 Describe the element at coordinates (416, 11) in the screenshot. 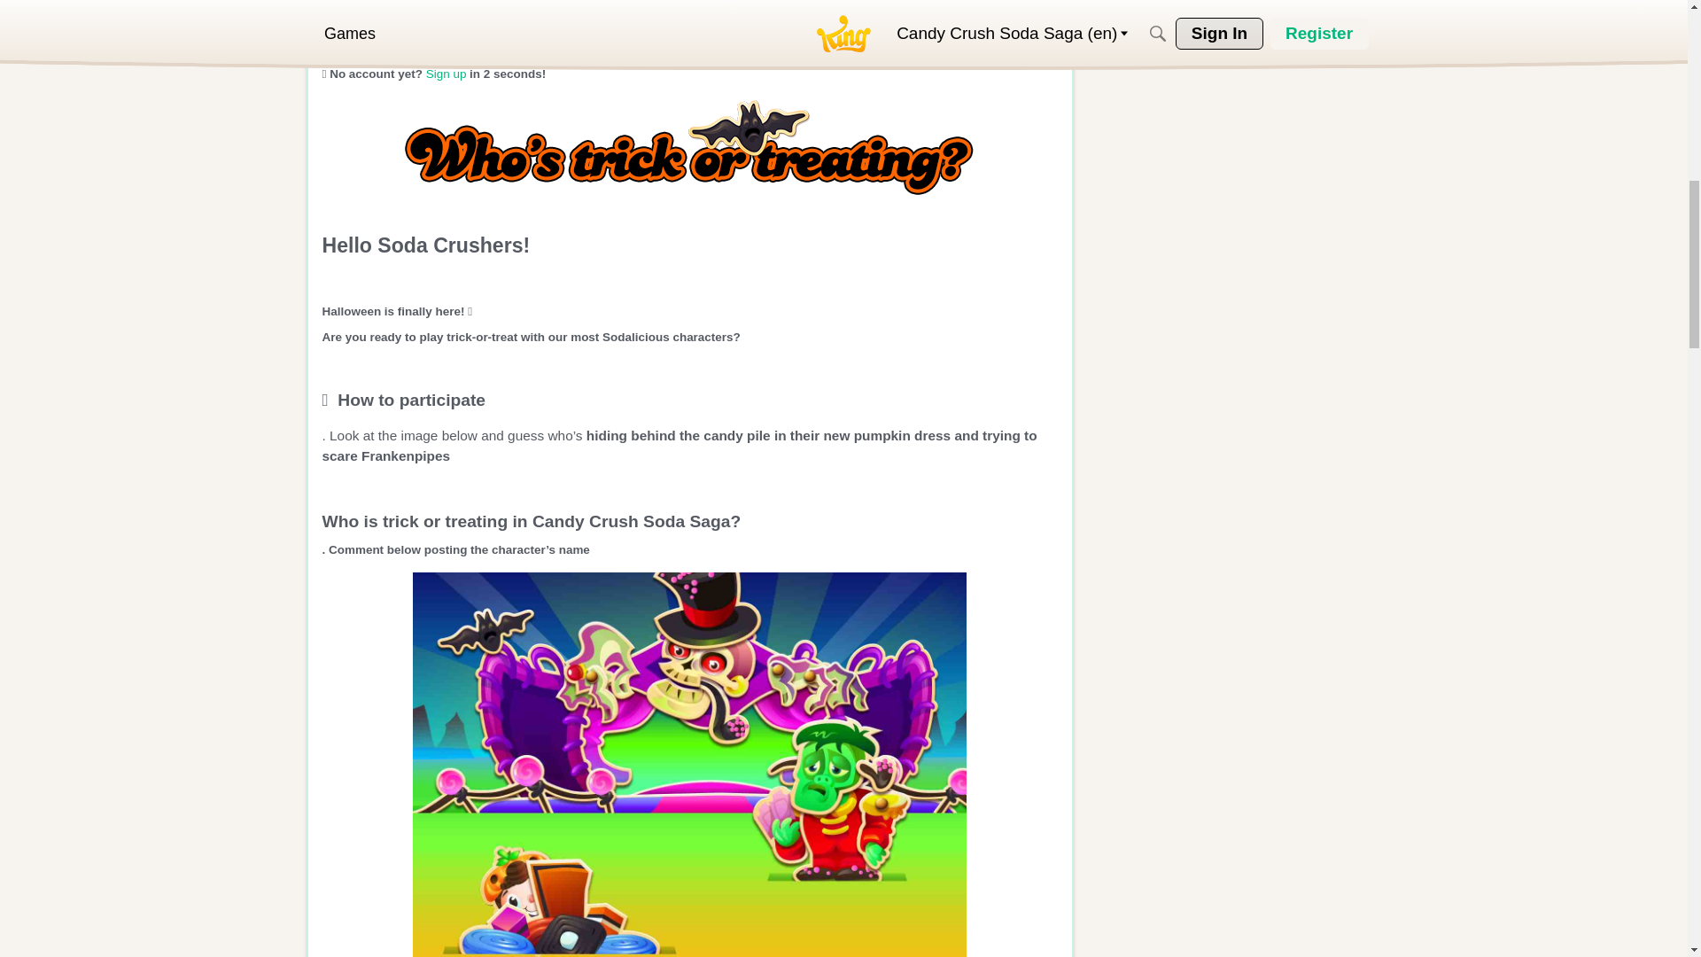

I see `LadyRaffie` at that location.